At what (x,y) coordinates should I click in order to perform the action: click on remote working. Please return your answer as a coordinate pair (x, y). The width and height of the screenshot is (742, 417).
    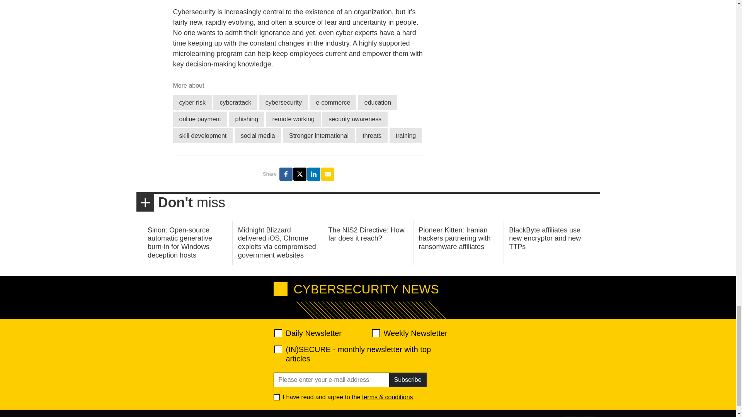
    Looking at the image, I should click on (293, 119).